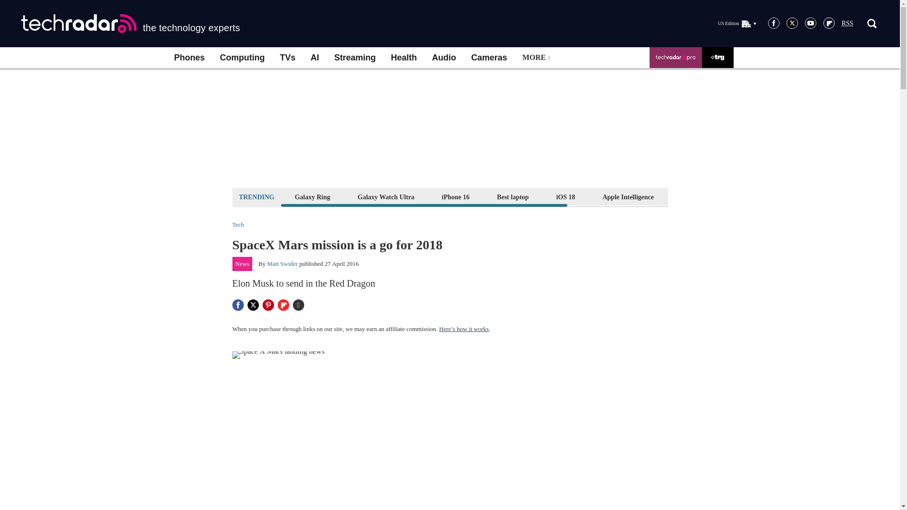 The image size is (907, 510). Describe the element at coordinates (444, 58) in the screenshot. I see `Audio` at that location.